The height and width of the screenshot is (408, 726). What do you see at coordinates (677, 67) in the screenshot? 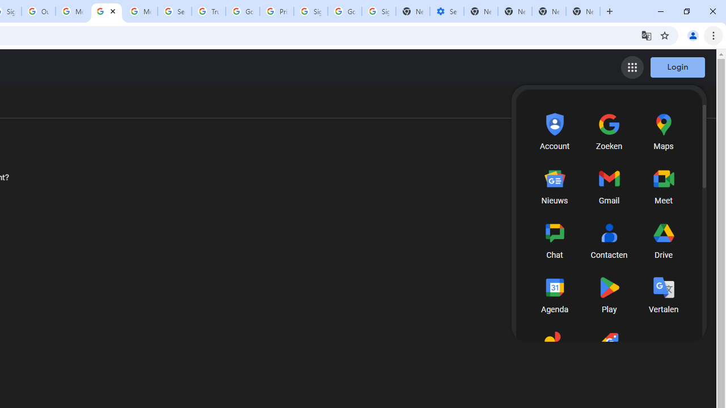
I see `Login` at bounding box center [677, 67].